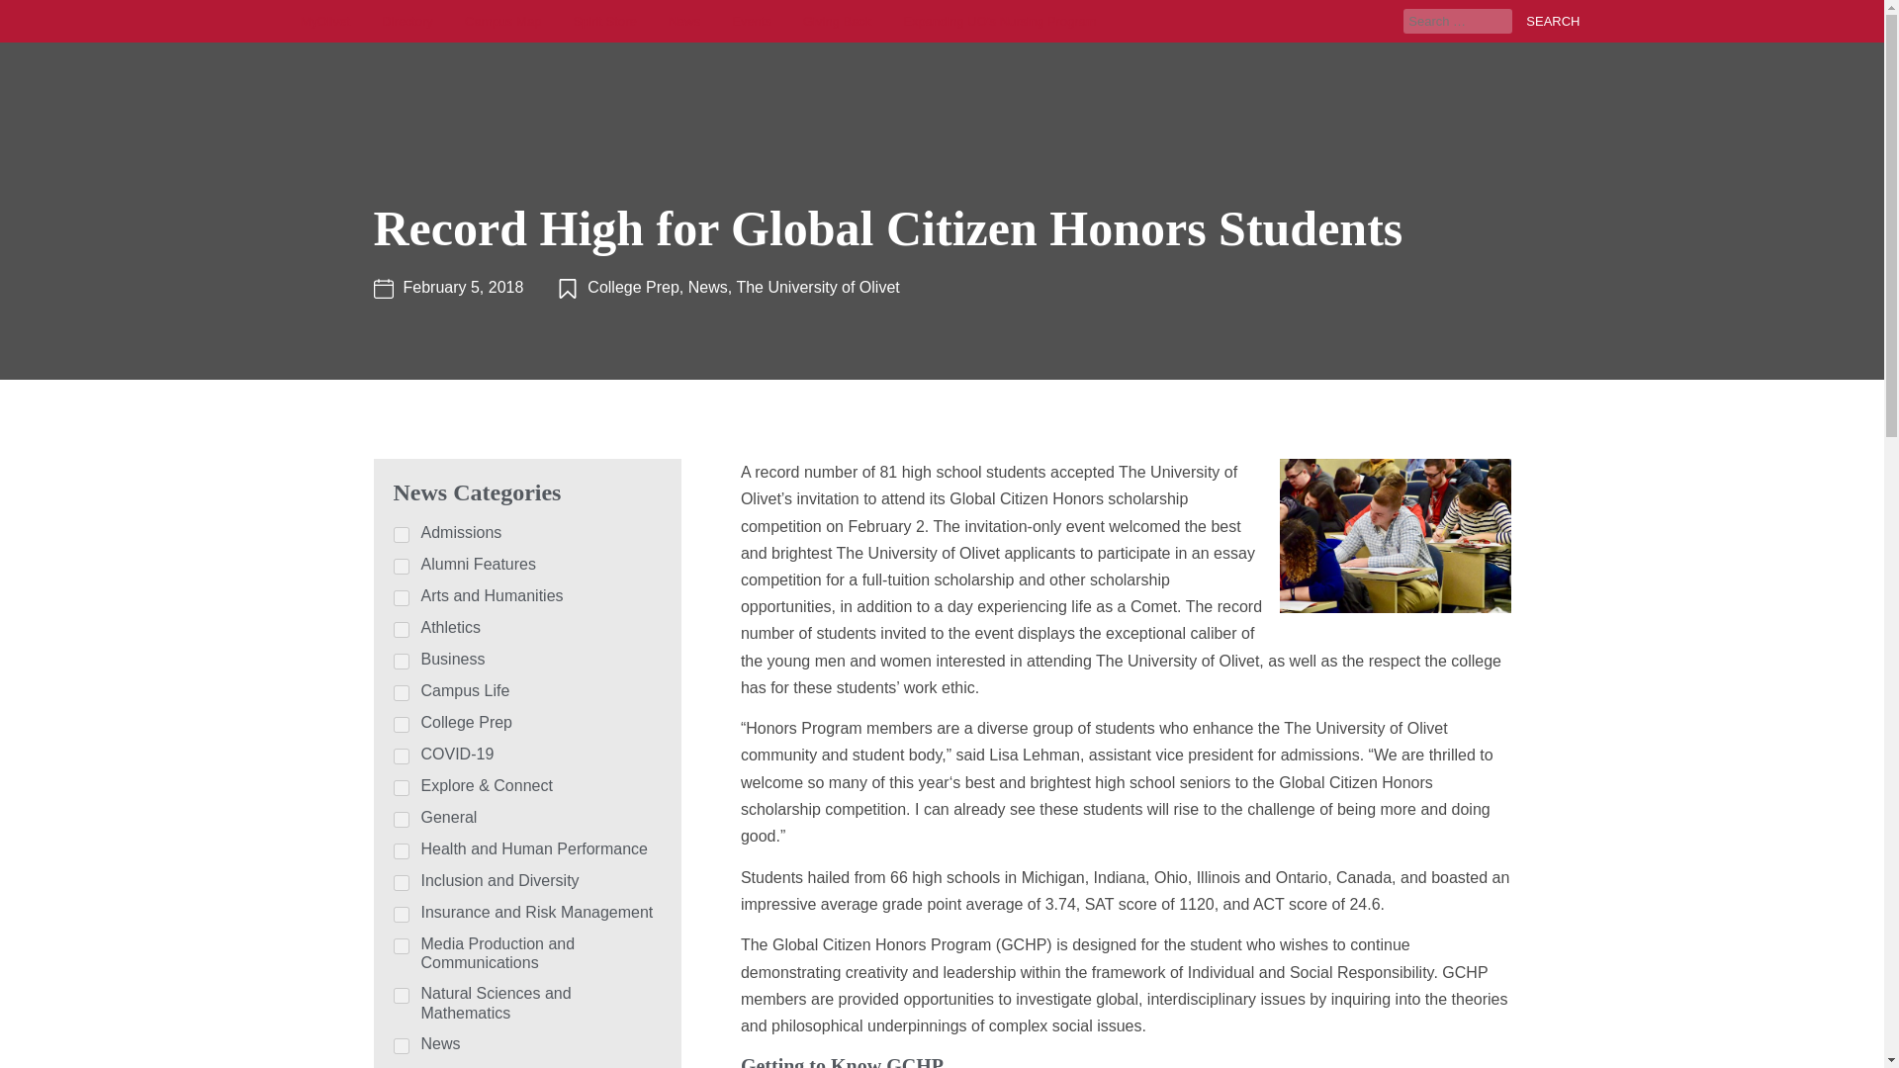  What do you see at coordinates (502, 22) in the screenshot?
I see `Campus Map` at bounding box center [502, 22].